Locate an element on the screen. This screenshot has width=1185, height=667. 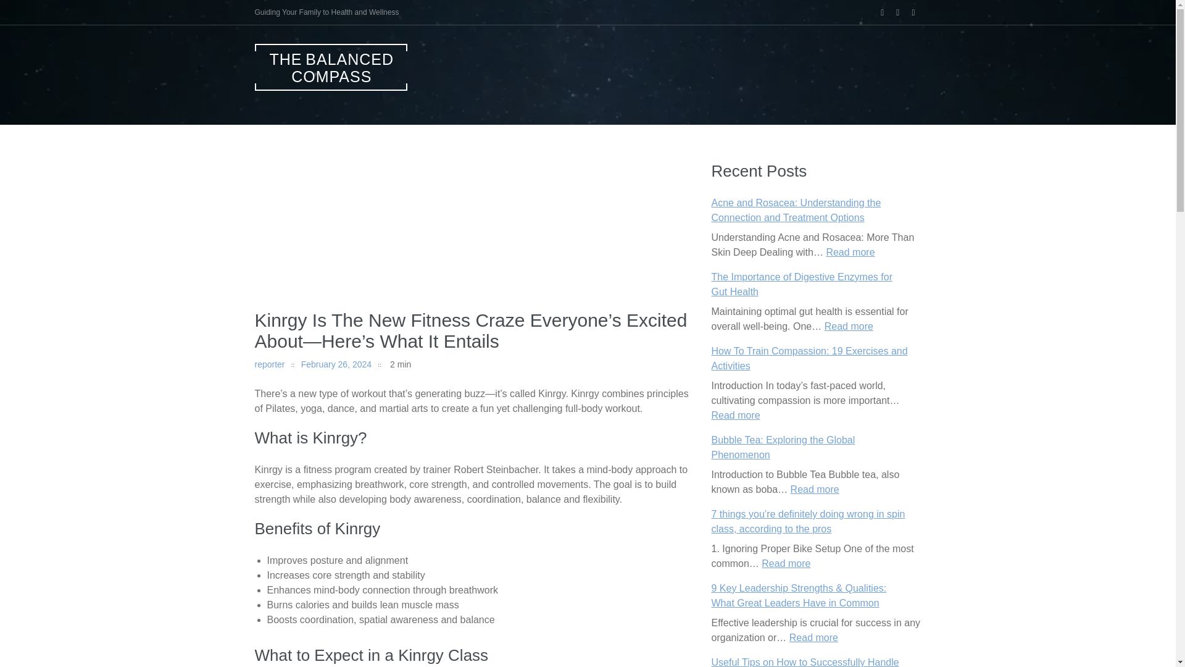
reporter is located at coordinates (269, 364).